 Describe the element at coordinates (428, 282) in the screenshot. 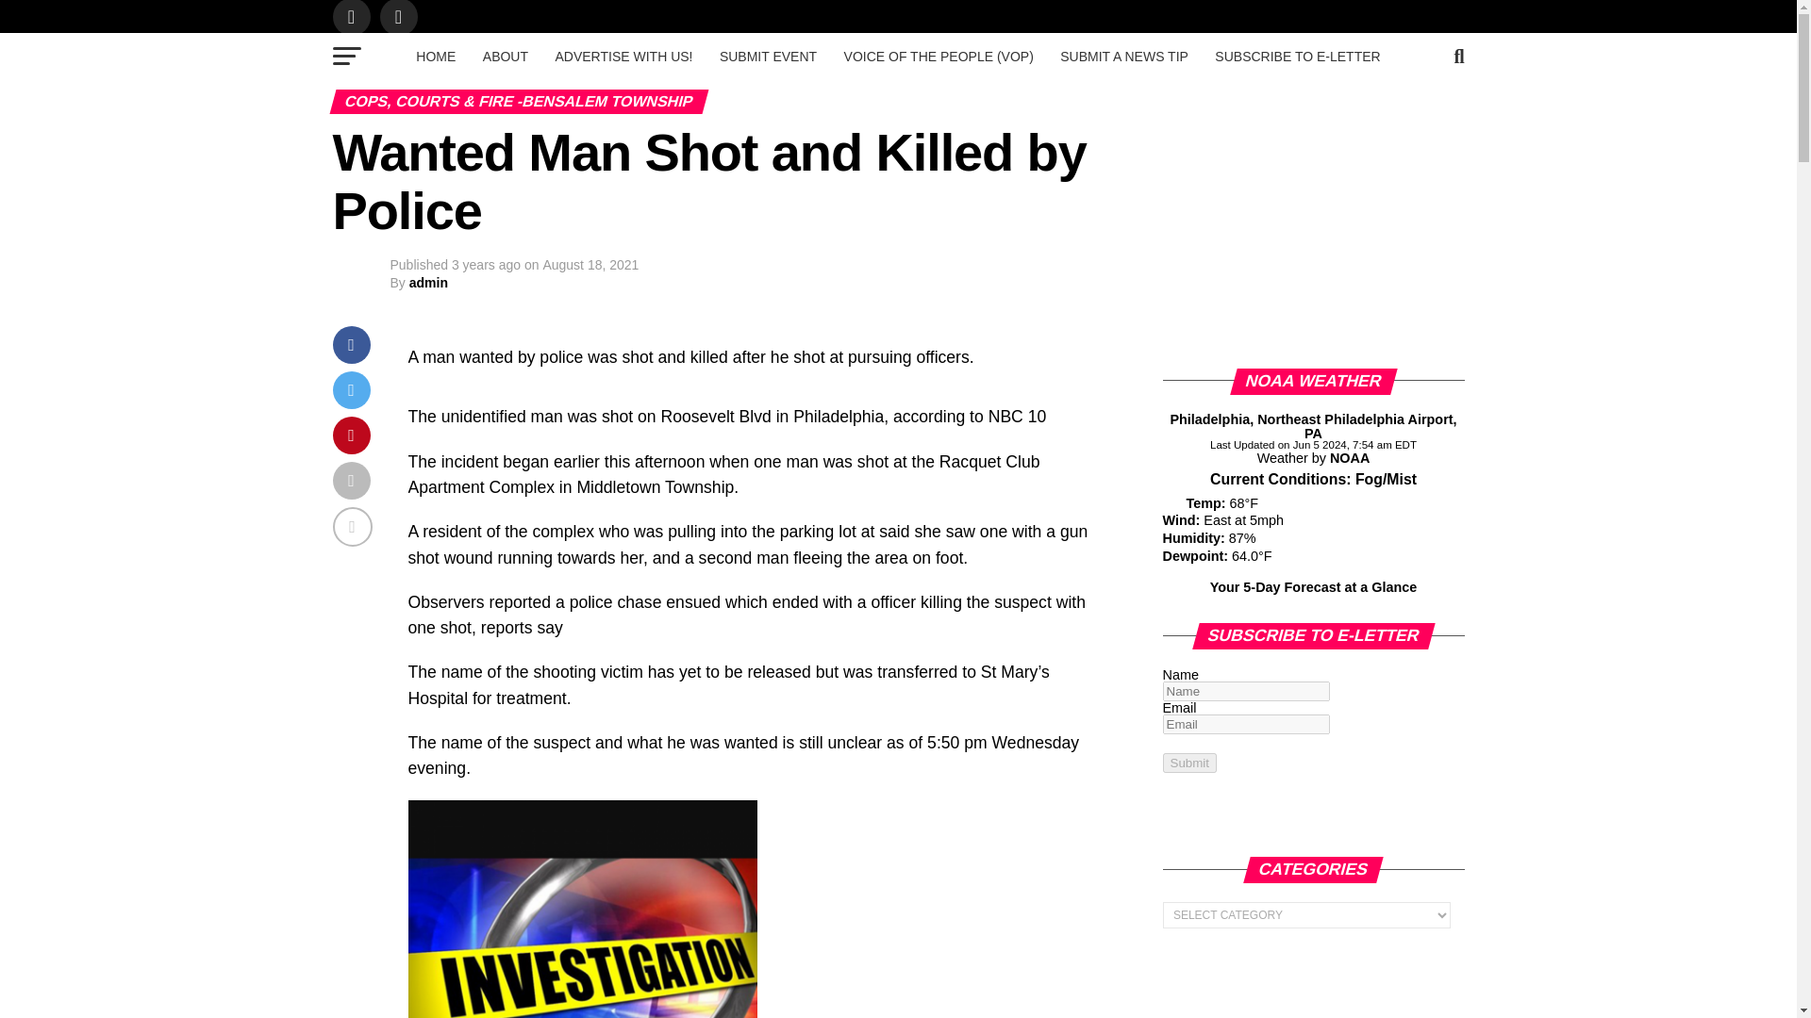

I see `Posts by admin` at that location.